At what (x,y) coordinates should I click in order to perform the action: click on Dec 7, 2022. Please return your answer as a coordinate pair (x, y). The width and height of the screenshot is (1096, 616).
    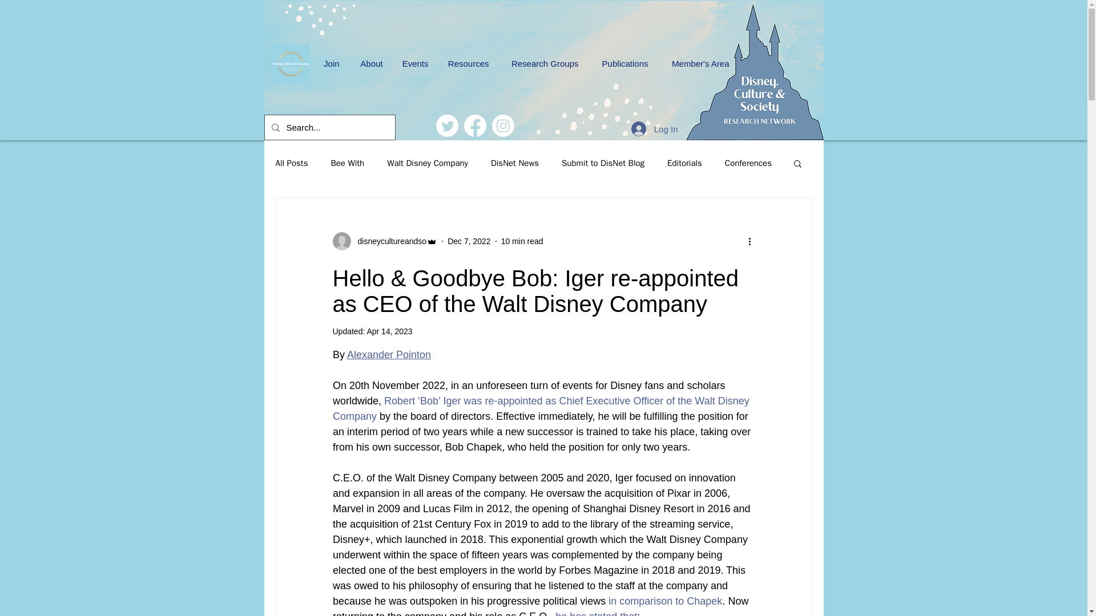
    Looking at the image, I should click on (469, 240).